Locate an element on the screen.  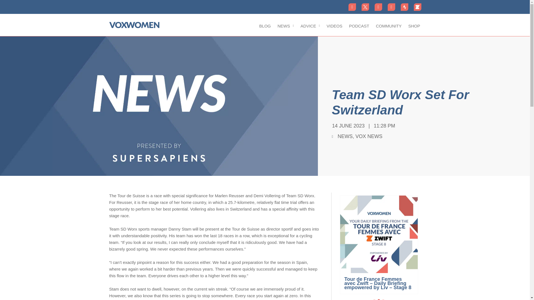
NEWS is located at coordinates (345, 136).